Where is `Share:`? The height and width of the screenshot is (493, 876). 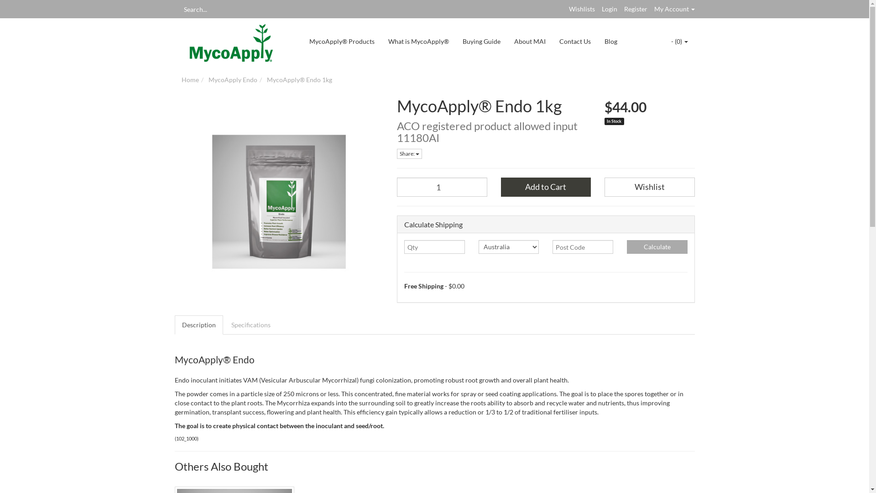
Share: is located at coordinates (410, 154).